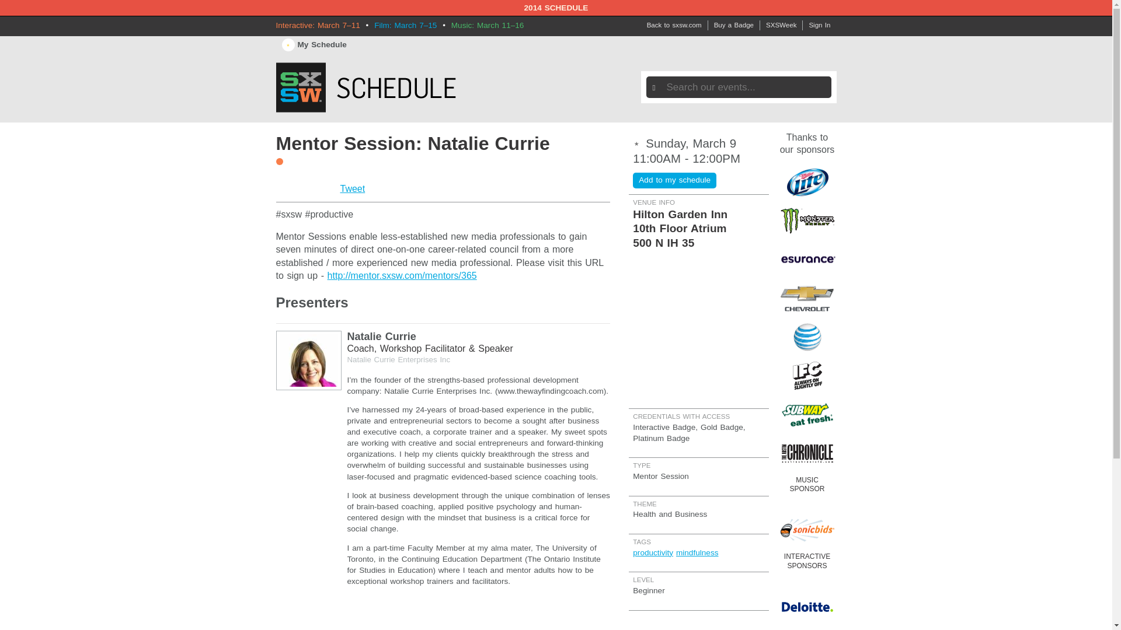 This screenshot has height=630, width=1121. What do you see at coordinates (734, 25) in the screenshot?
I see `Buy a Badge` at bounding box center [734, 25].